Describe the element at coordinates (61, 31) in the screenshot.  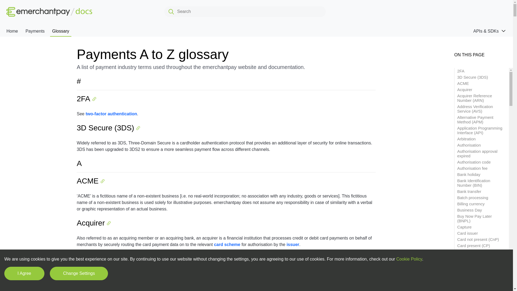
I see `Glossary` at that location.